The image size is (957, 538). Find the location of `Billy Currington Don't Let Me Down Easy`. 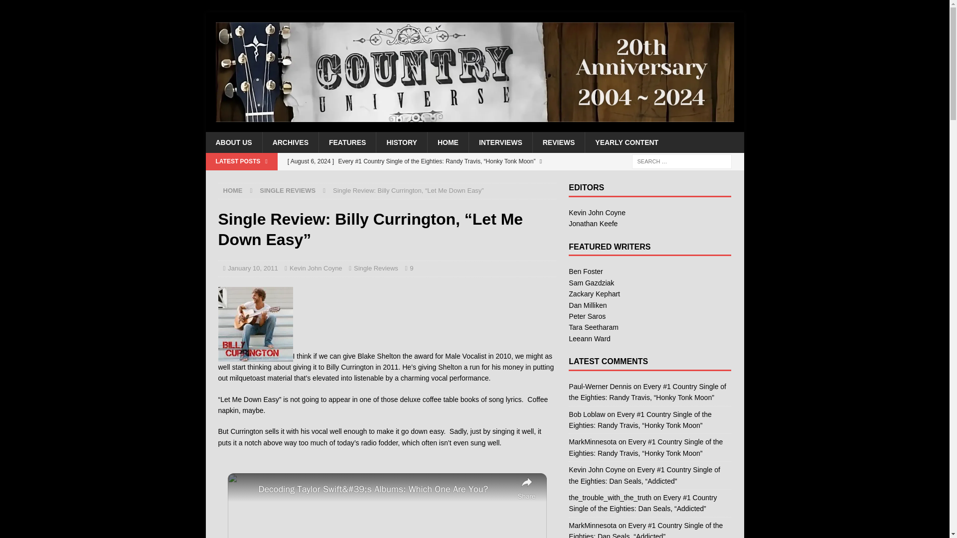

Billy Currington Don't Let Me Down Easy is located at coordinates (255, 324).